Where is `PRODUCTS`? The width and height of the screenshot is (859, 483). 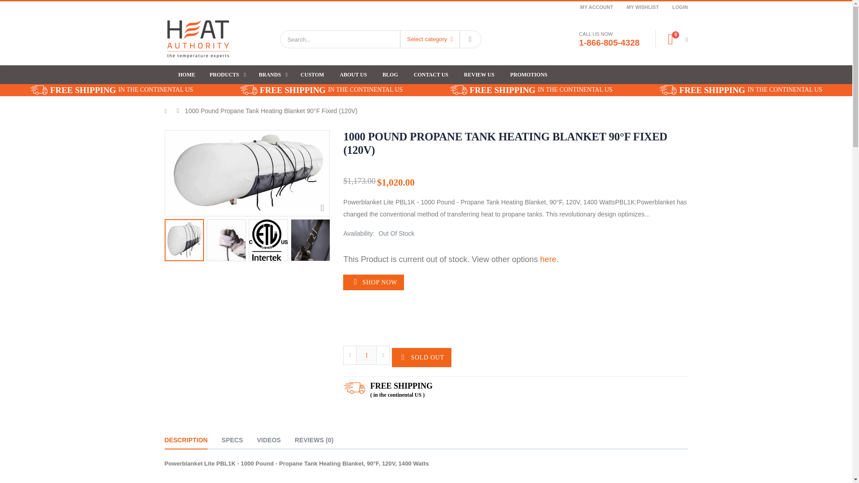
PRODUCTS is located at coordinates (225, 74).